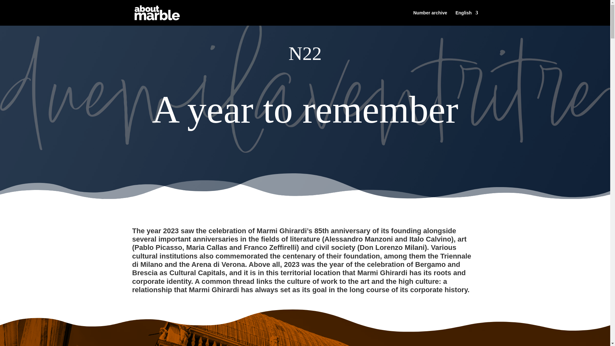 The width and height of the screenshot is (615, 346). I want to click on English, so click(467, 18).